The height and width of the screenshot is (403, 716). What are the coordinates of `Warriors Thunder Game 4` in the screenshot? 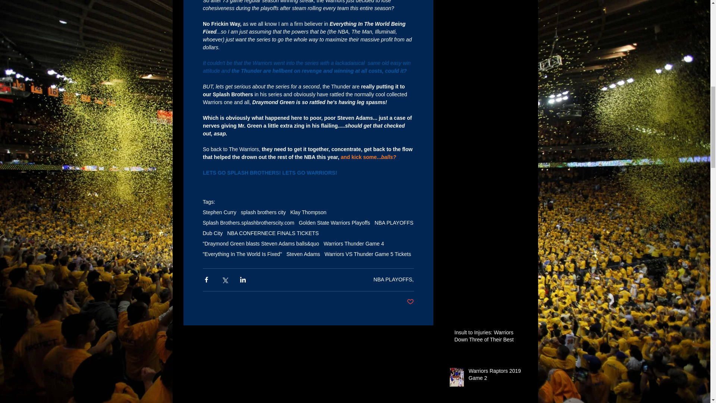 It's located at (354, 243).